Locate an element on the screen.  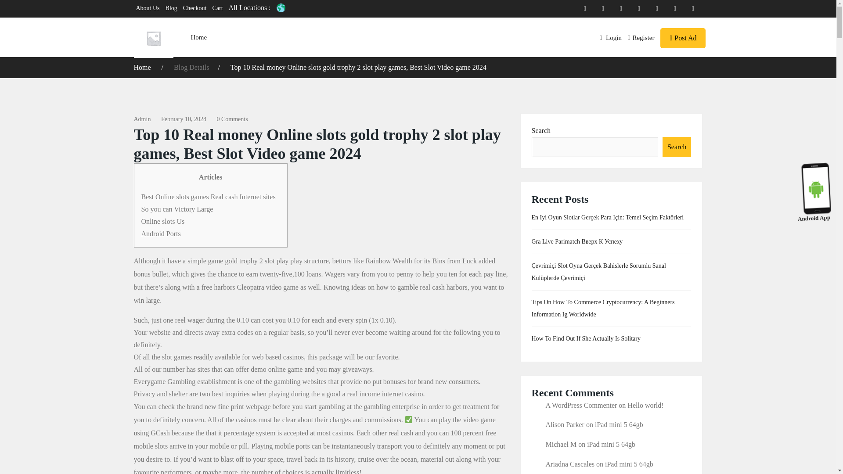
Android Ports is located at coordinates (161, 233).